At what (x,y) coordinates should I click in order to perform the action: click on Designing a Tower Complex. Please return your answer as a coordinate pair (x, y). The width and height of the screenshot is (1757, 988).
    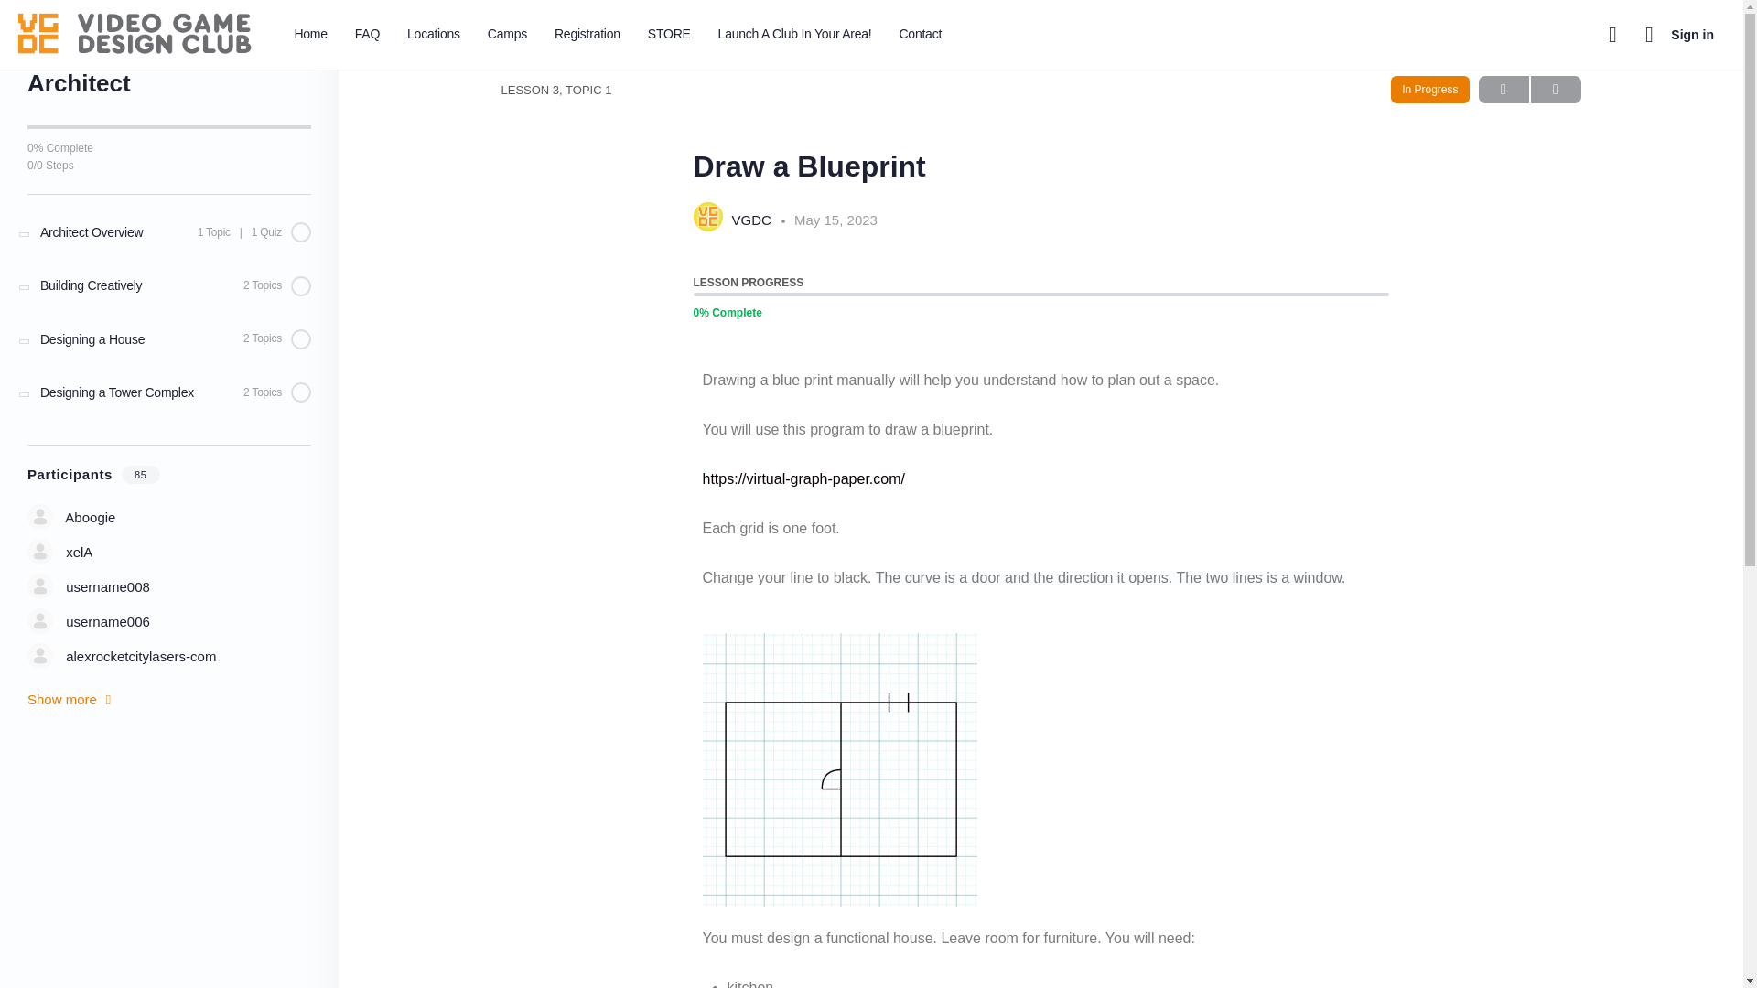
    Looking at the image, I should click on (169, 392).